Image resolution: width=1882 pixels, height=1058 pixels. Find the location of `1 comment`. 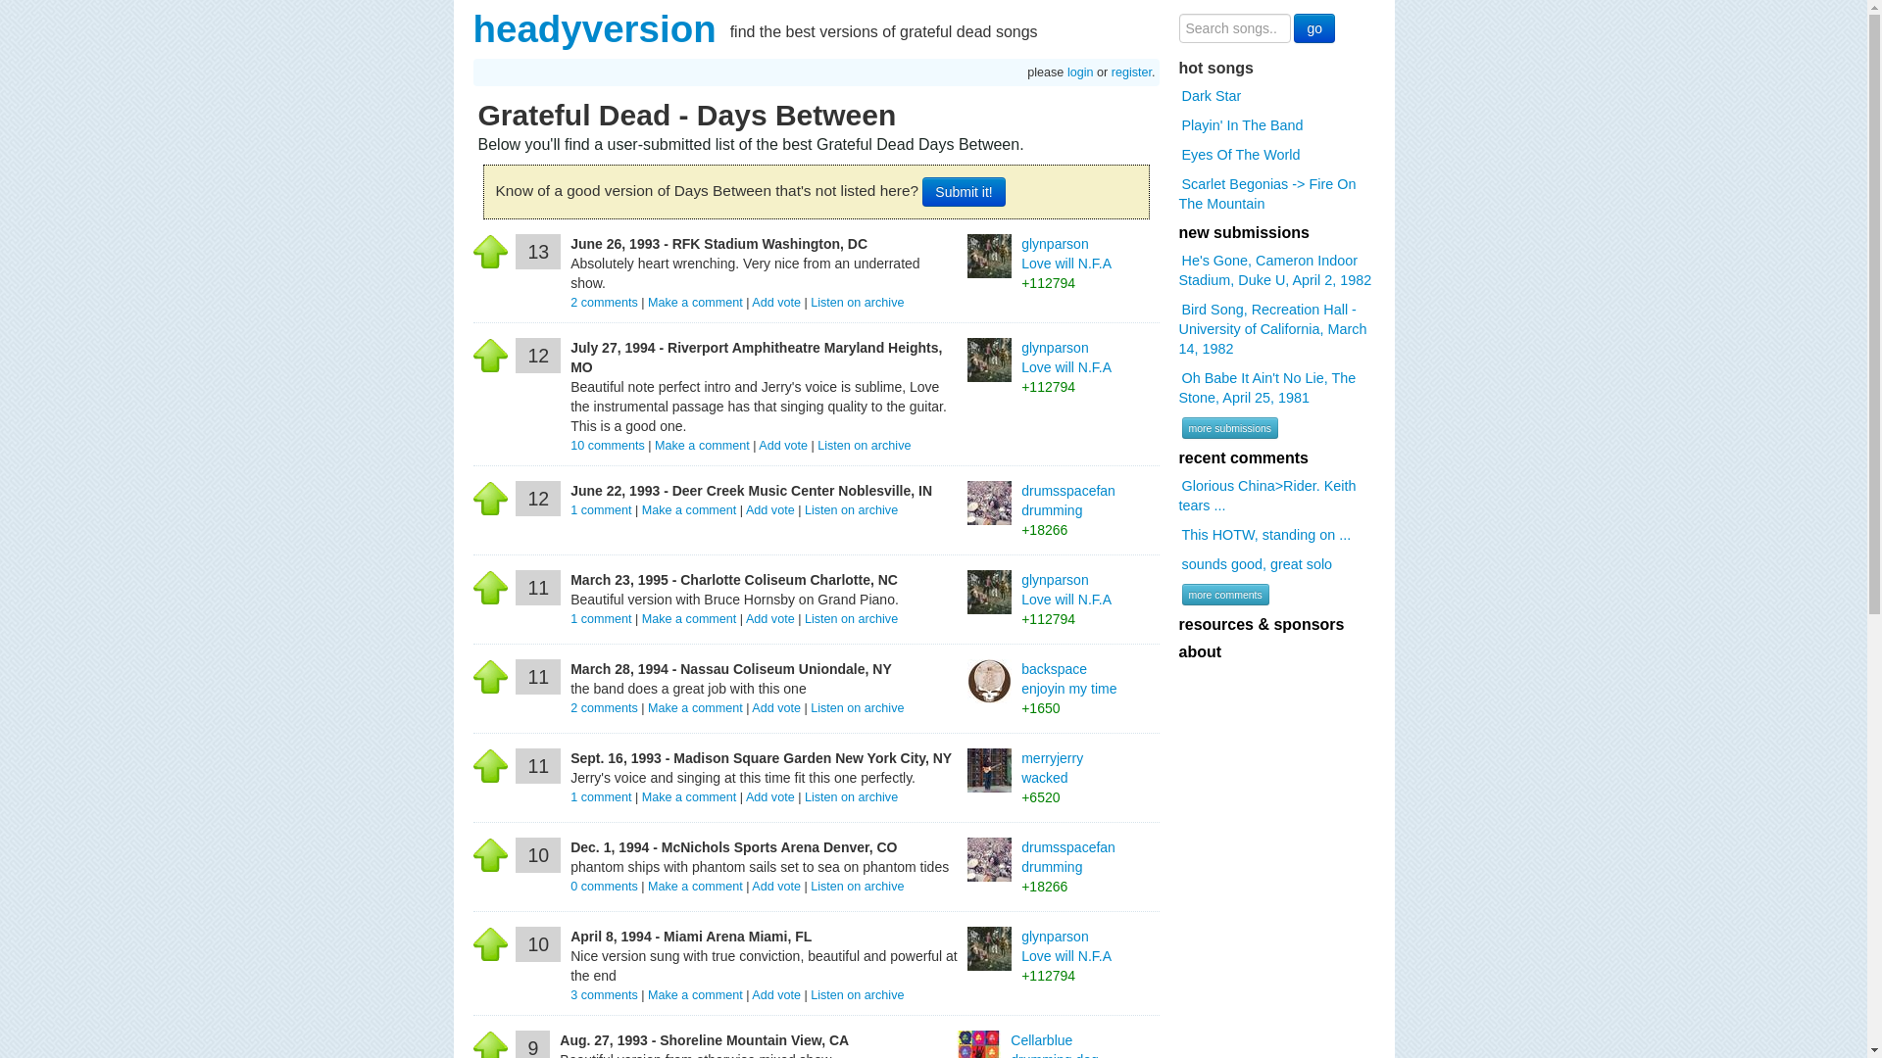

1 comment is located at coordinates (602, 510).